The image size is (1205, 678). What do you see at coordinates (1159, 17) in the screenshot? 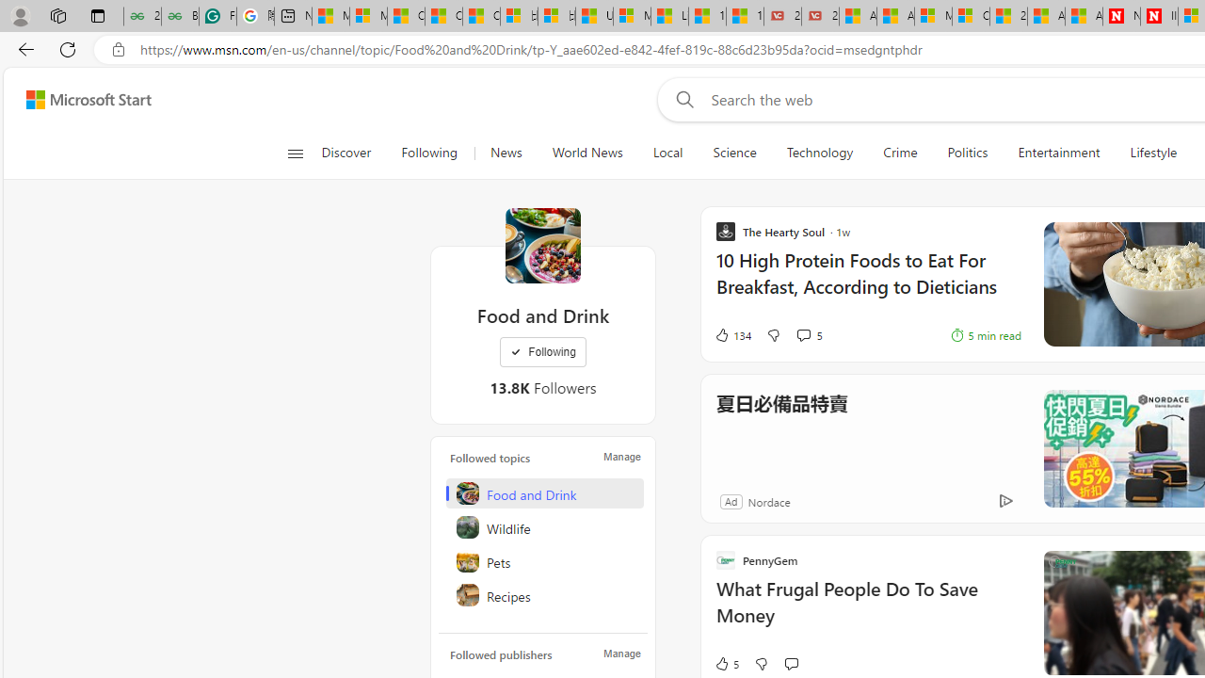
I see `Illness news & latest pictures from Newsweek.com` at bounding box center [1159, 17].